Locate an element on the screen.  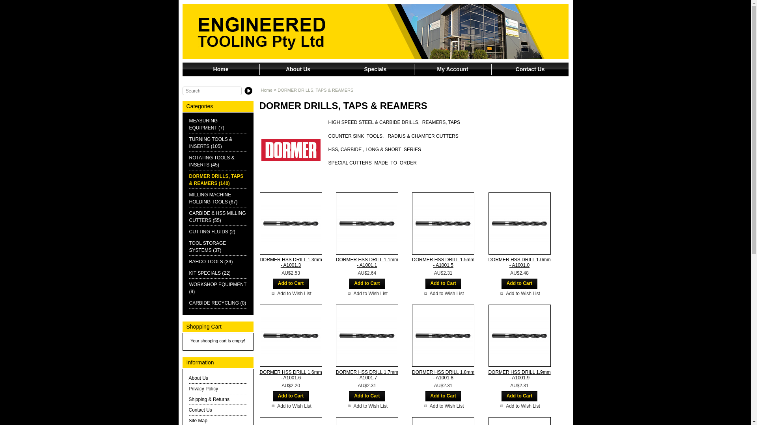
Add to Wish List is located at coordinates (443, 294).